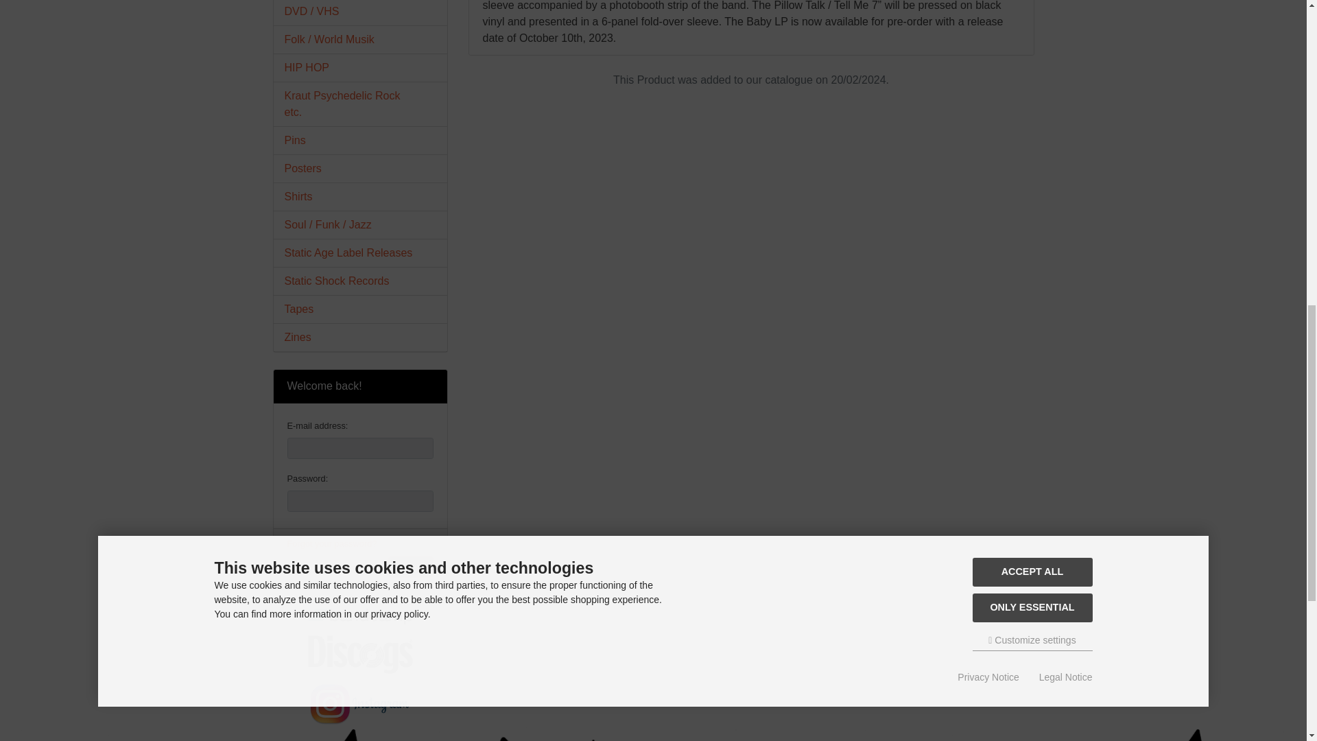  I want to click on Pins, so click(359, 140).